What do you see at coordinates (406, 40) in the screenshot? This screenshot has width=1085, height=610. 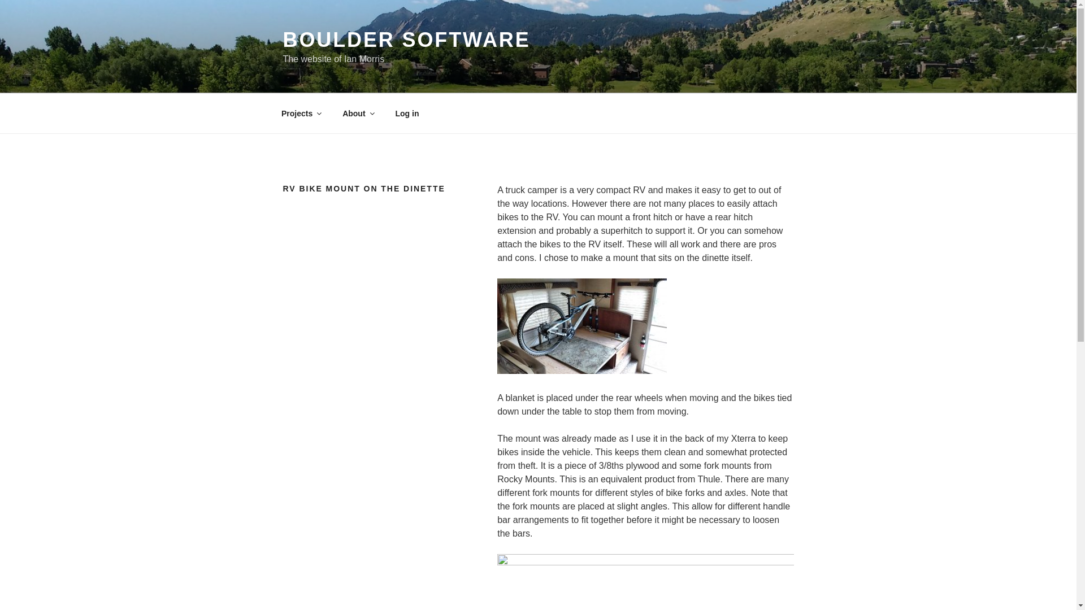 I see `BOULDER SOFTWARE` at bounding box center [406, 40].